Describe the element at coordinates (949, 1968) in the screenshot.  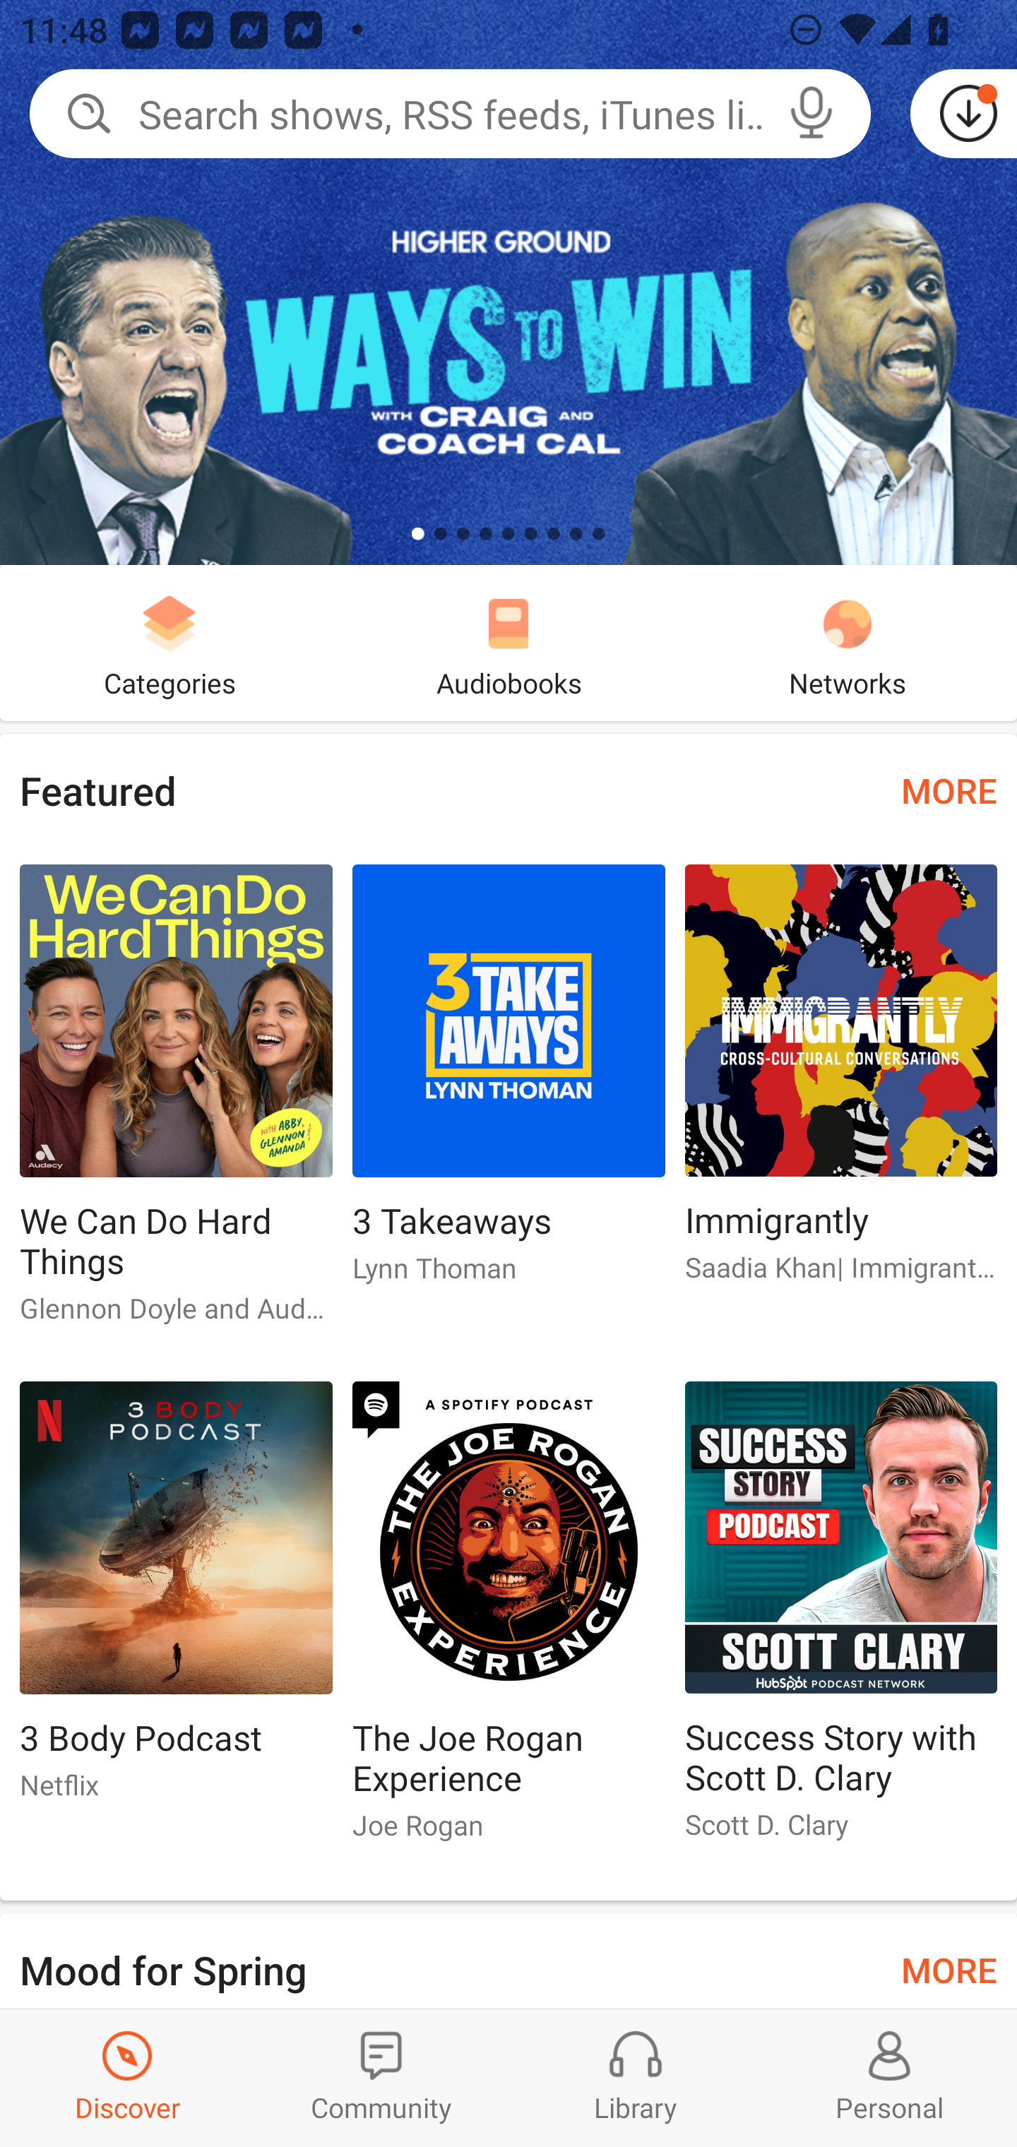
I see `MORE` at that location.